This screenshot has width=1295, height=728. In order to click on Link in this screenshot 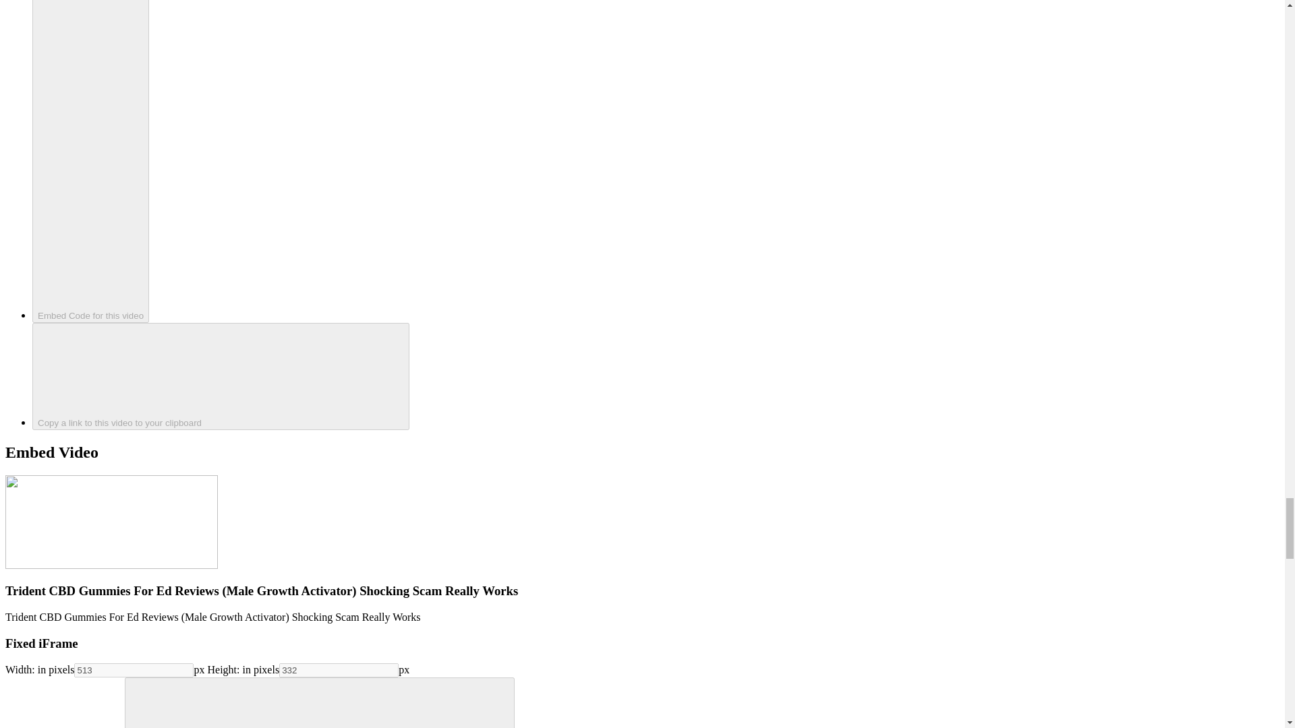, I will do `click(221, 376)`.